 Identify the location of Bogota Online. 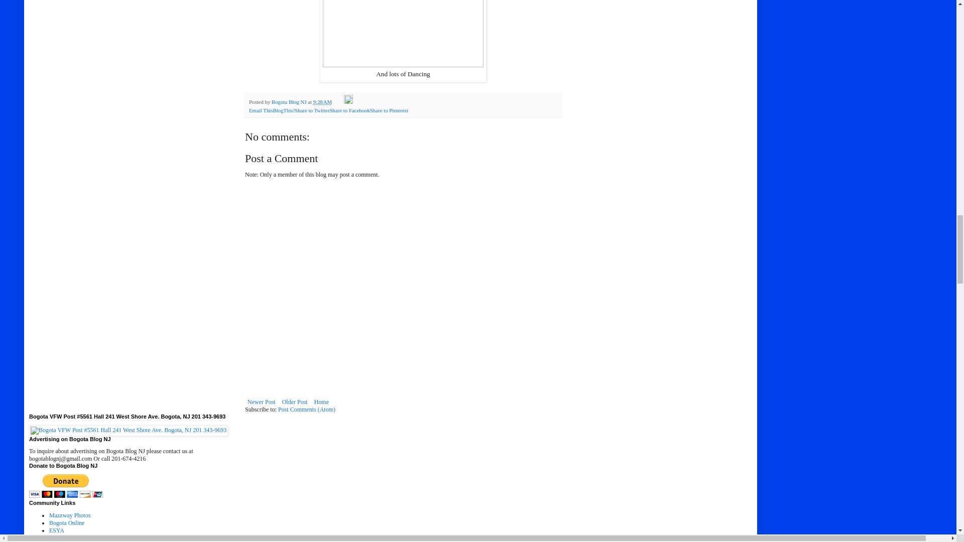
(66, 522).